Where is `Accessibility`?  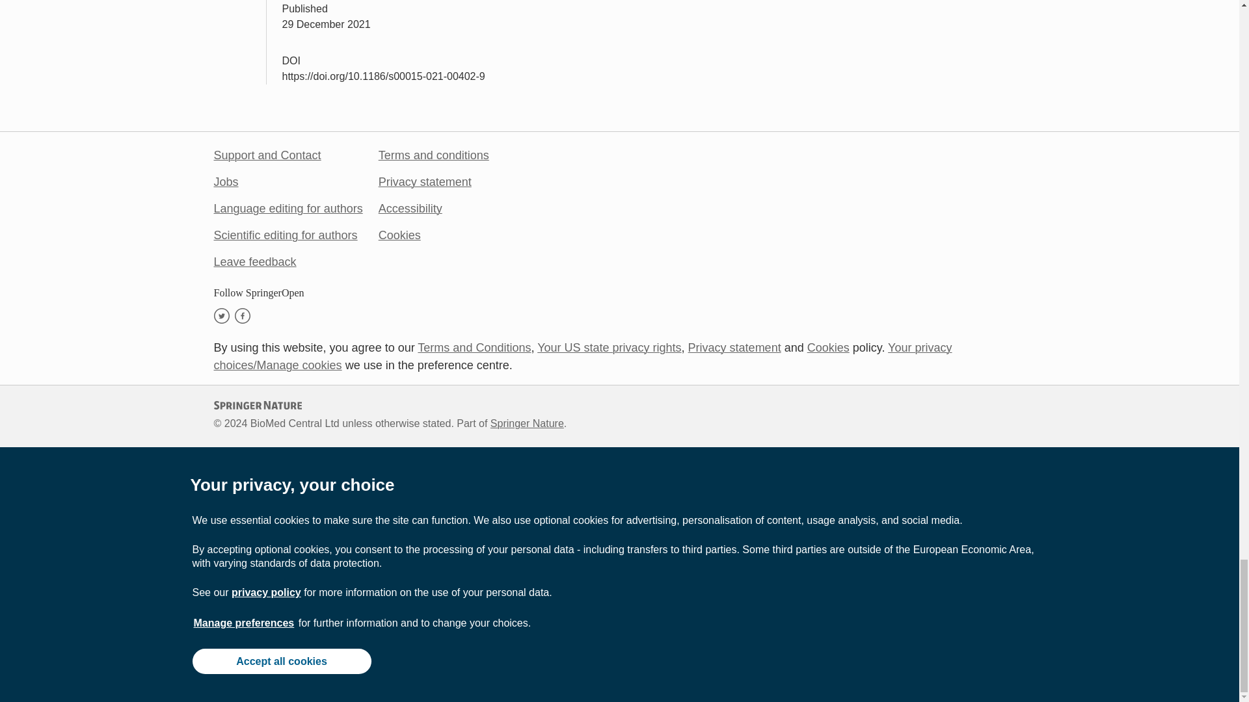
Accessibility is located at coordinates (410, 208).